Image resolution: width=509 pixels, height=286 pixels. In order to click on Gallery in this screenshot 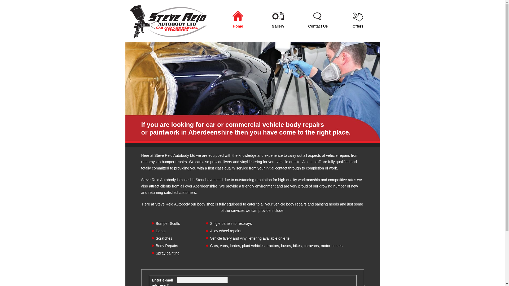, I will do `click(278, 21)`.